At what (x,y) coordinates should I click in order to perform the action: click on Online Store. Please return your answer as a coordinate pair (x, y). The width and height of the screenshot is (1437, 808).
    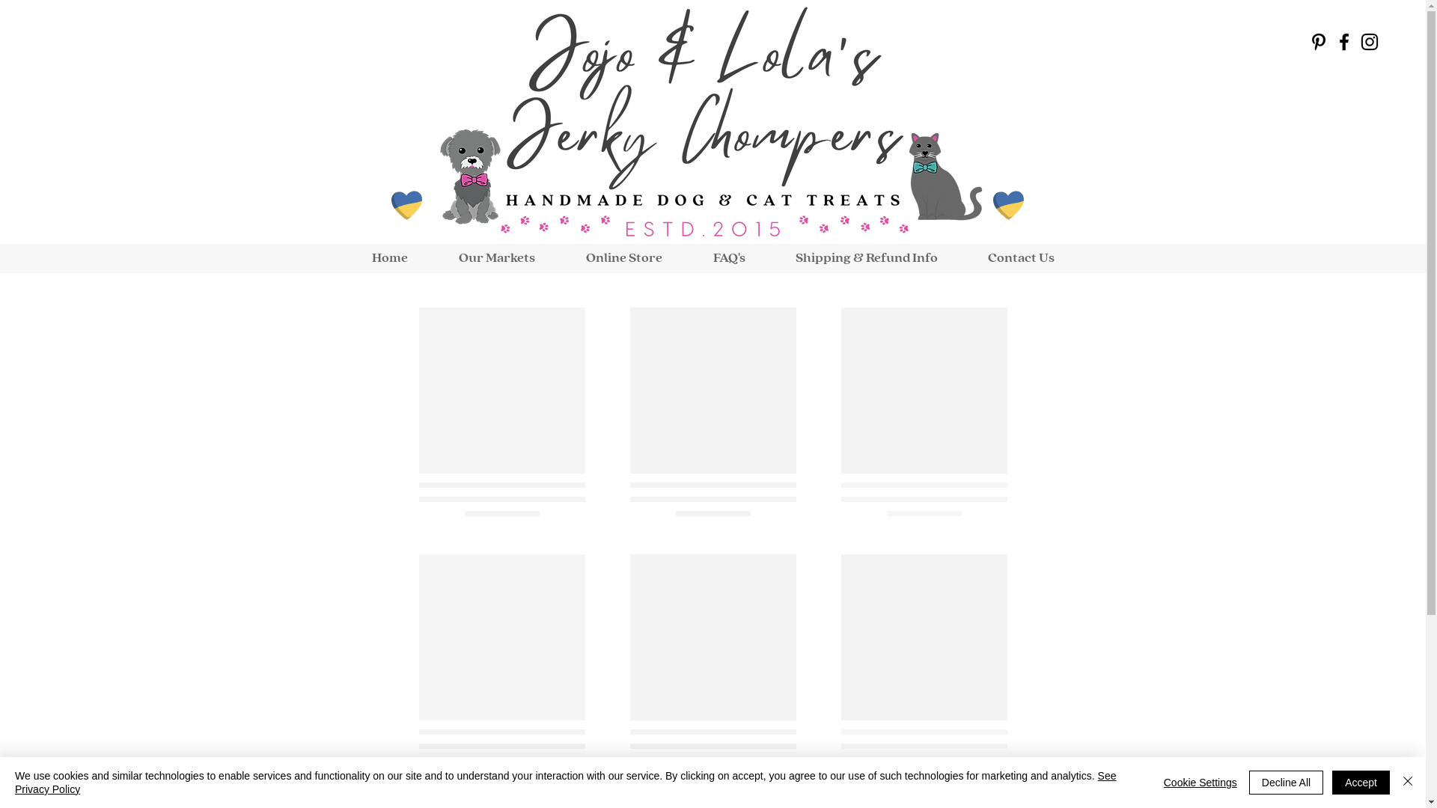
    Looking at the image, I should click on (623, 259).